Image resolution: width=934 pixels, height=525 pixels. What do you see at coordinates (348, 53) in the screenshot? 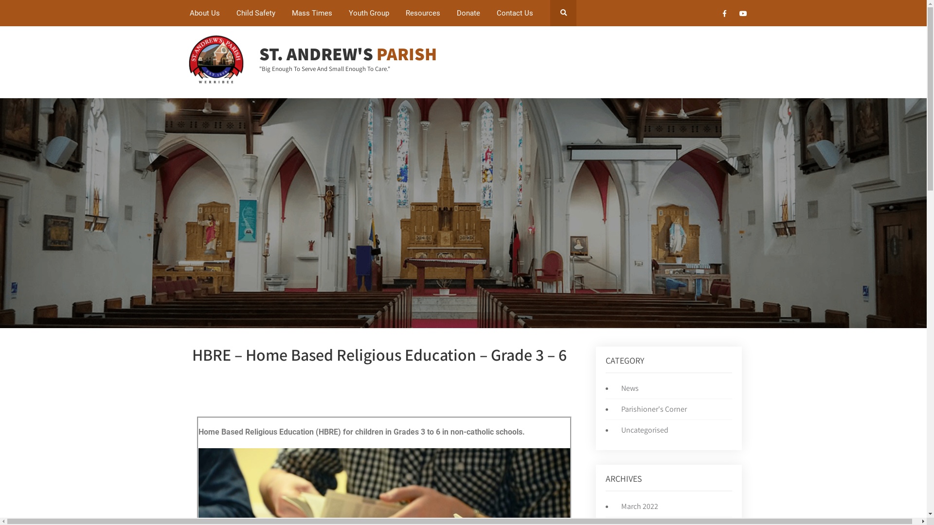
I see `ST. ANDREW'S PARISH` at bounding box center [348, 53].